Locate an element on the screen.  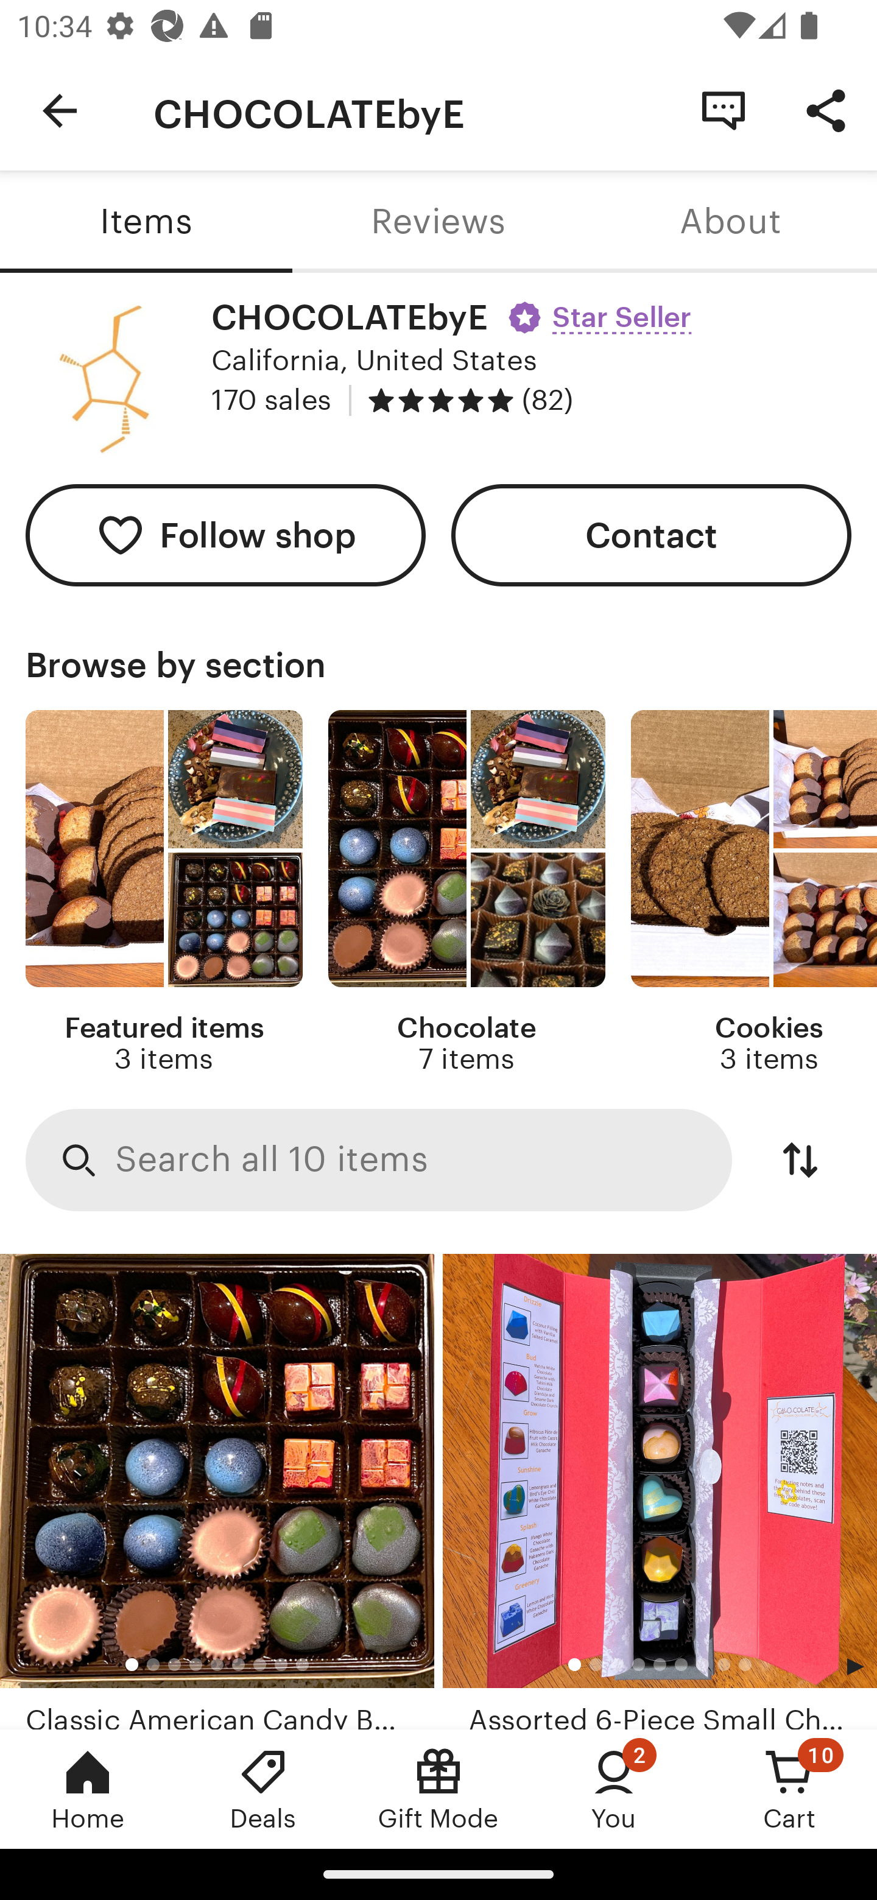
About is located at coordinates (731, 222).